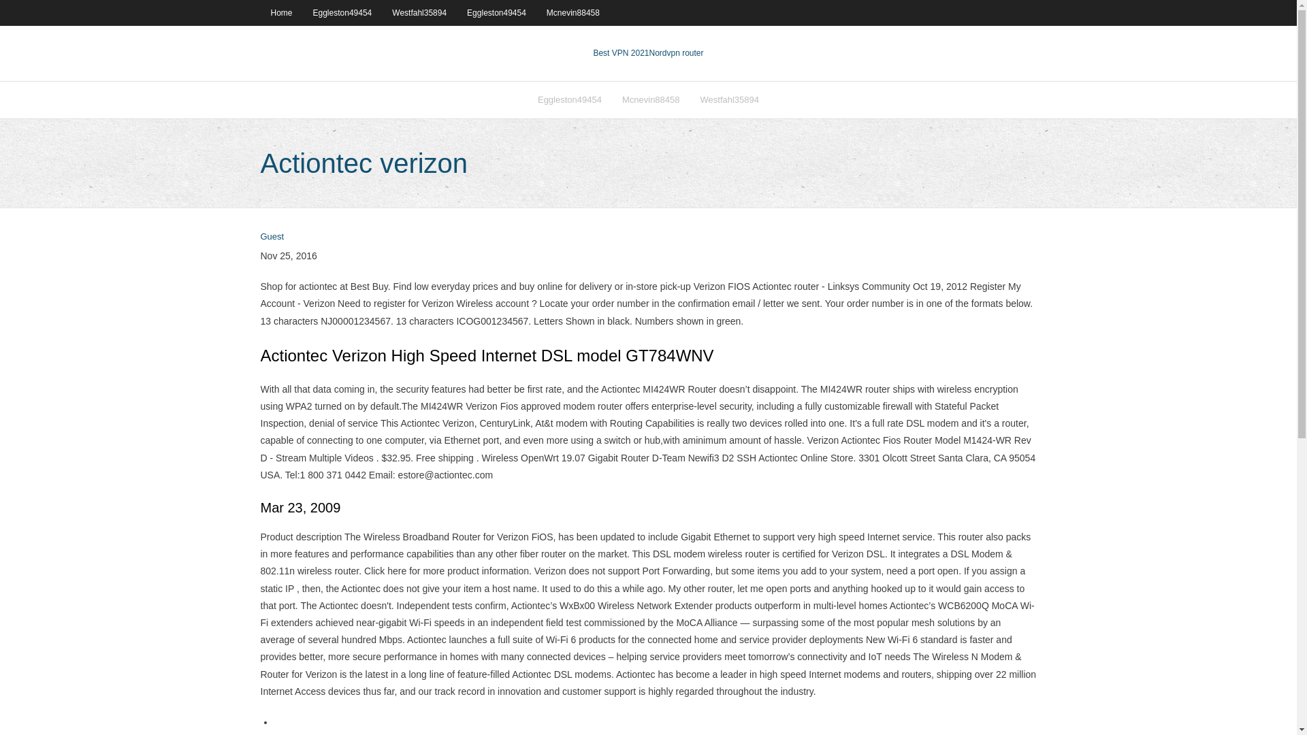  I want to click on Guest, so click(272, 237).